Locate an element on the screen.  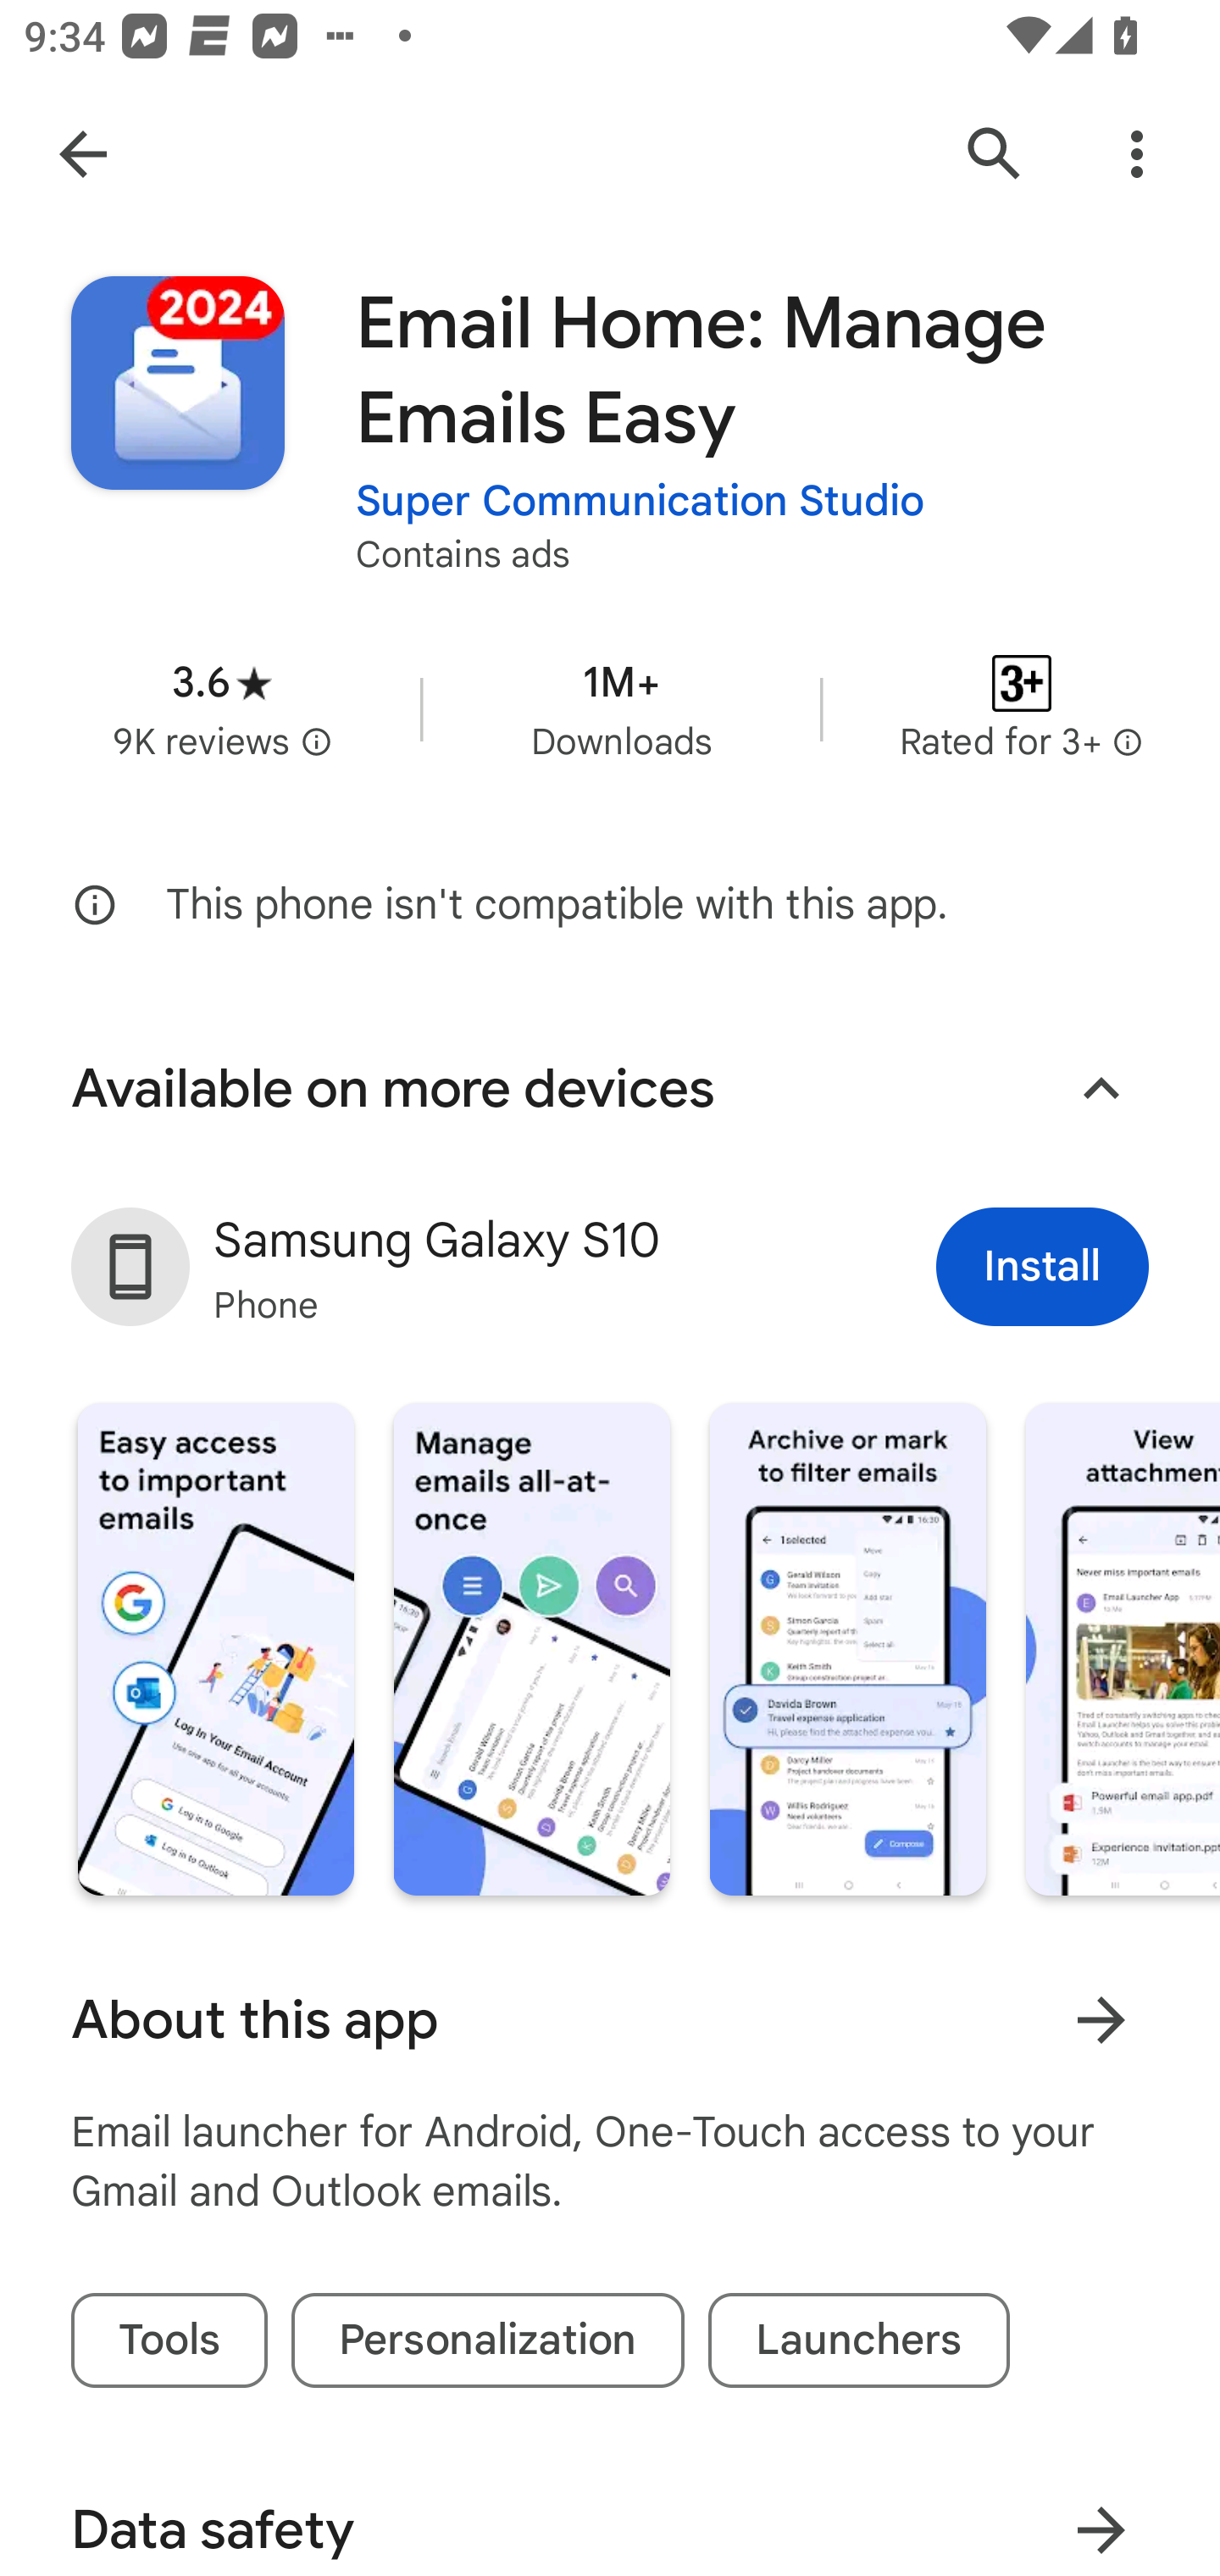
Navigate up is located at coordinates (83, 154).